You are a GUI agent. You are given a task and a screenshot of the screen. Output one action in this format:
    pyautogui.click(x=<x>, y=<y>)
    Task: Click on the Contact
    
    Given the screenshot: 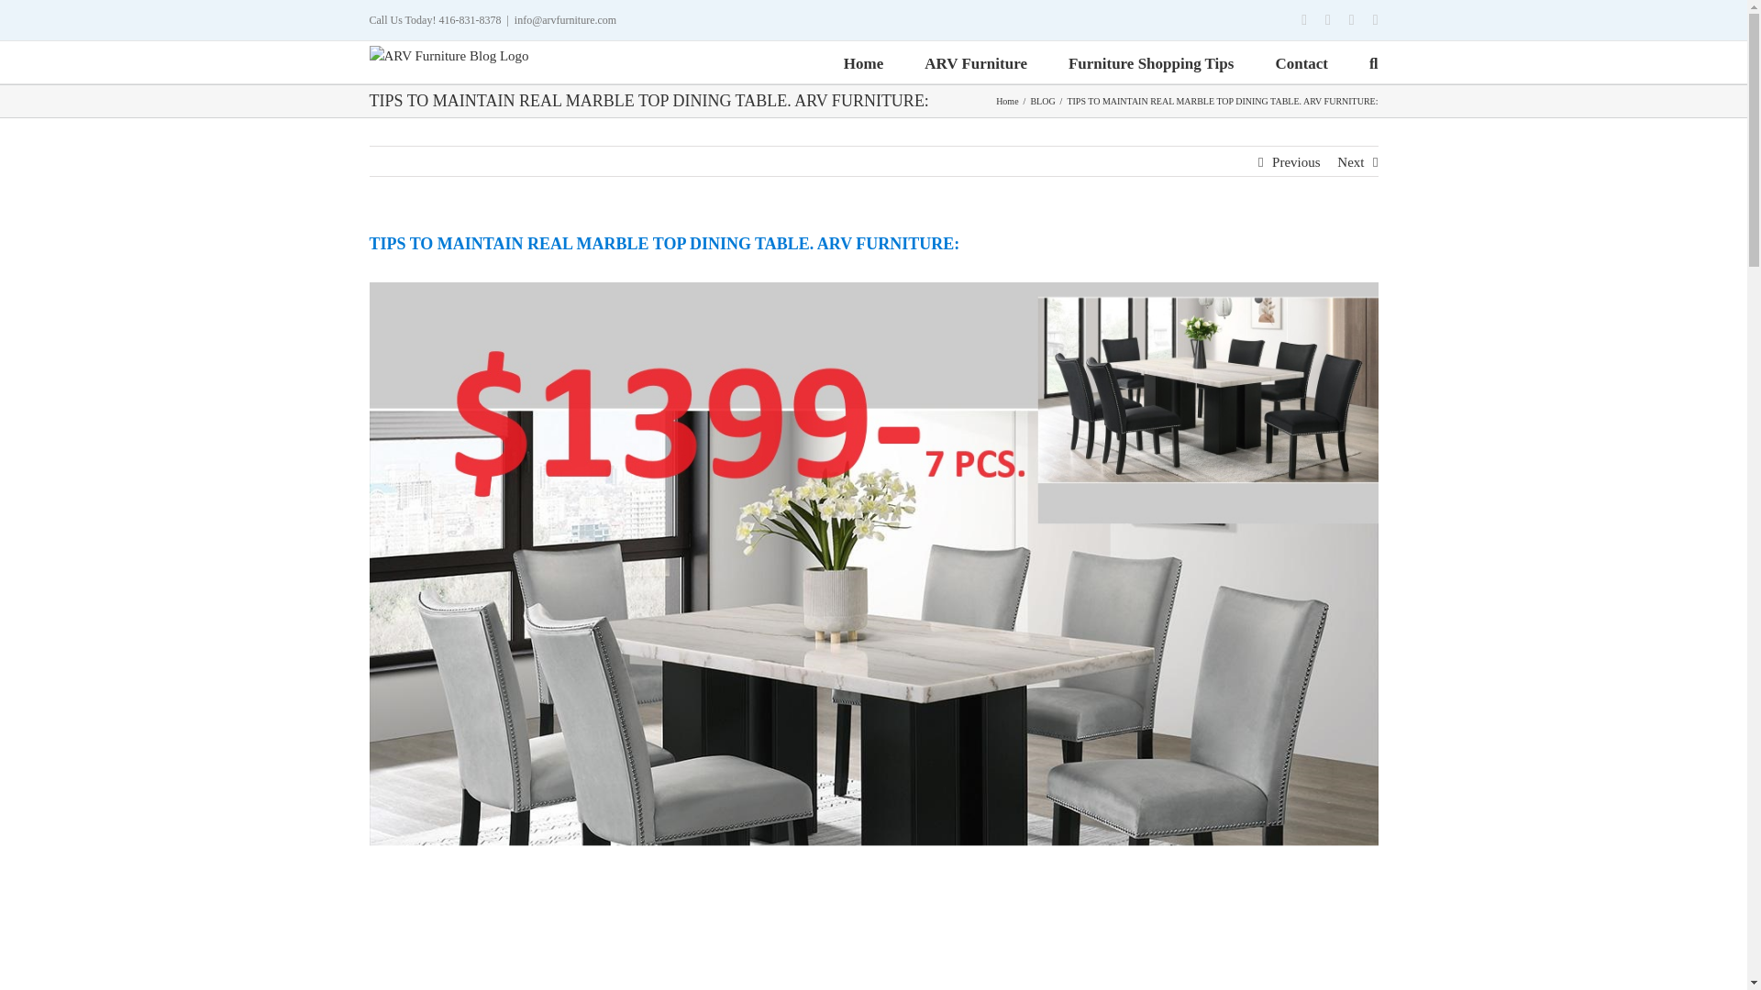 What is the action you would take?
    pyautogui.click(x=1301, y=62)
    